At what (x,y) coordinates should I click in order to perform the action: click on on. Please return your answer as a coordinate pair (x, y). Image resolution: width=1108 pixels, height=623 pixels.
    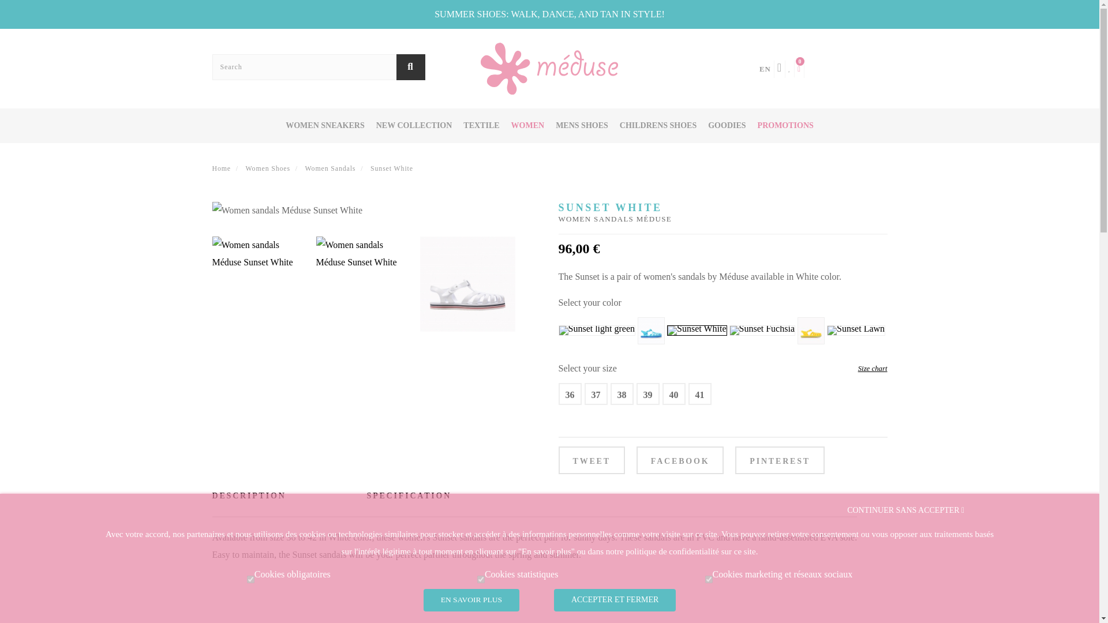
    Looking at the image, I should click on (250, 579).